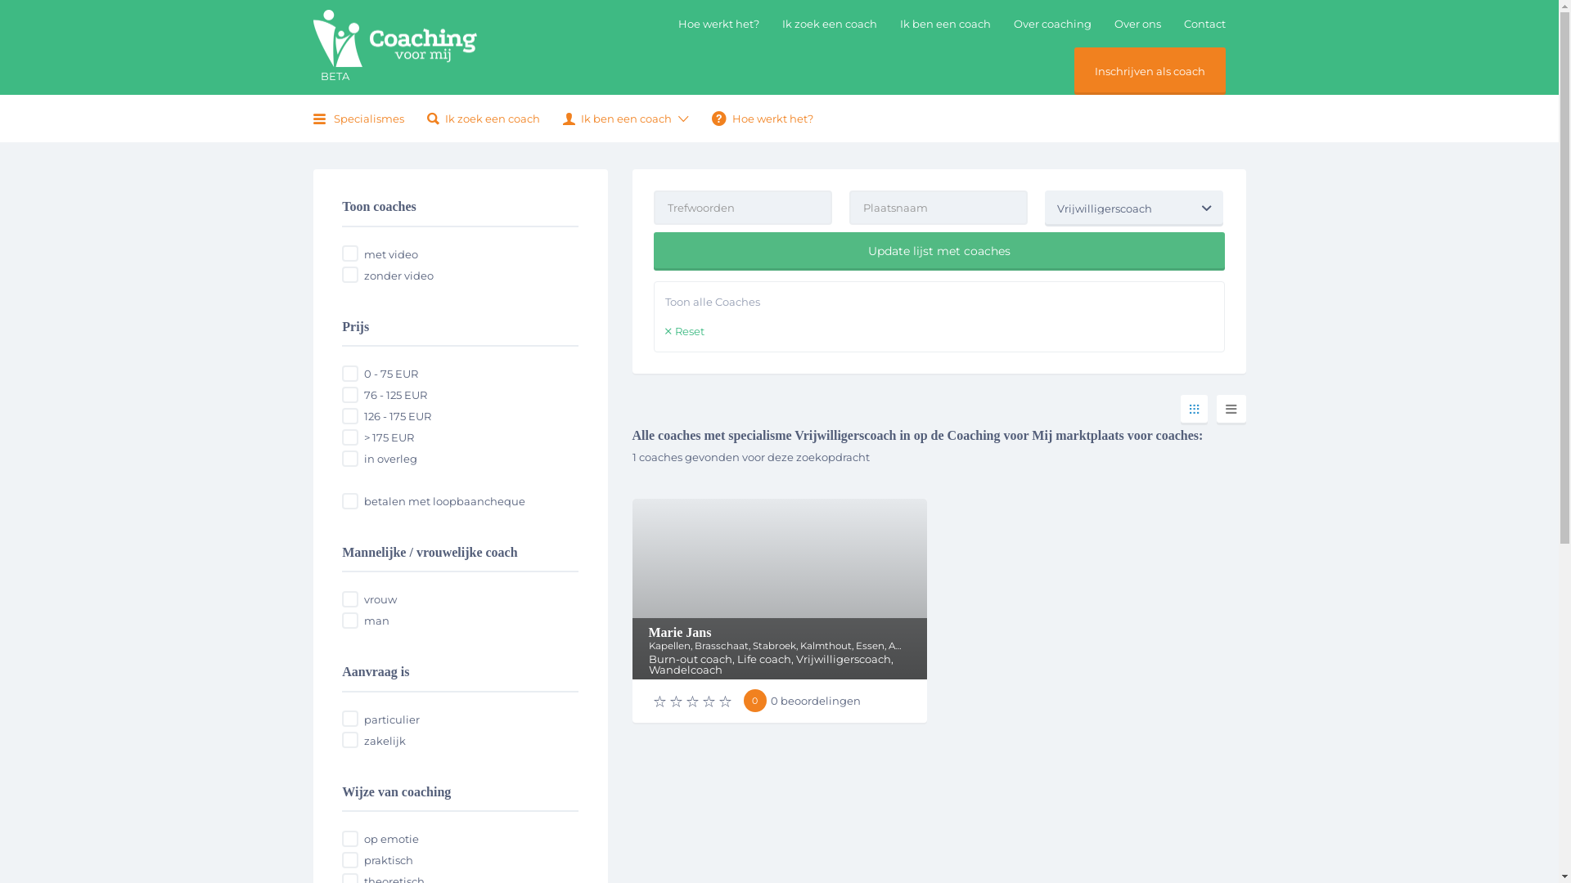  What do you see at coordinates (484, 119) in the screenshot?
I see `Ik zoek een coach` at bounding box center [484, 119].